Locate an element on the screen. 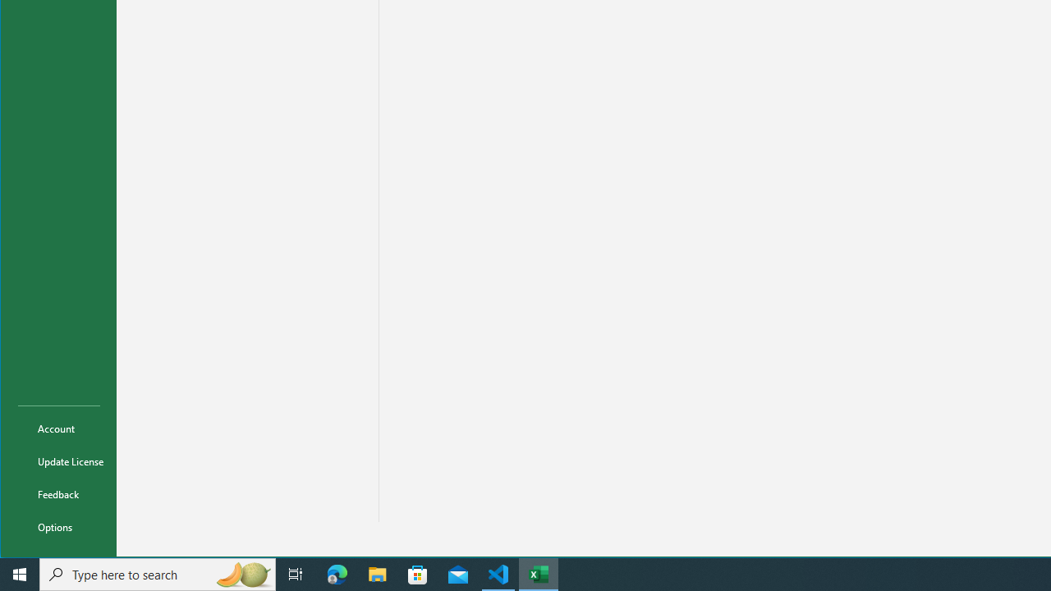  Account is located at coordinates (59, 428).